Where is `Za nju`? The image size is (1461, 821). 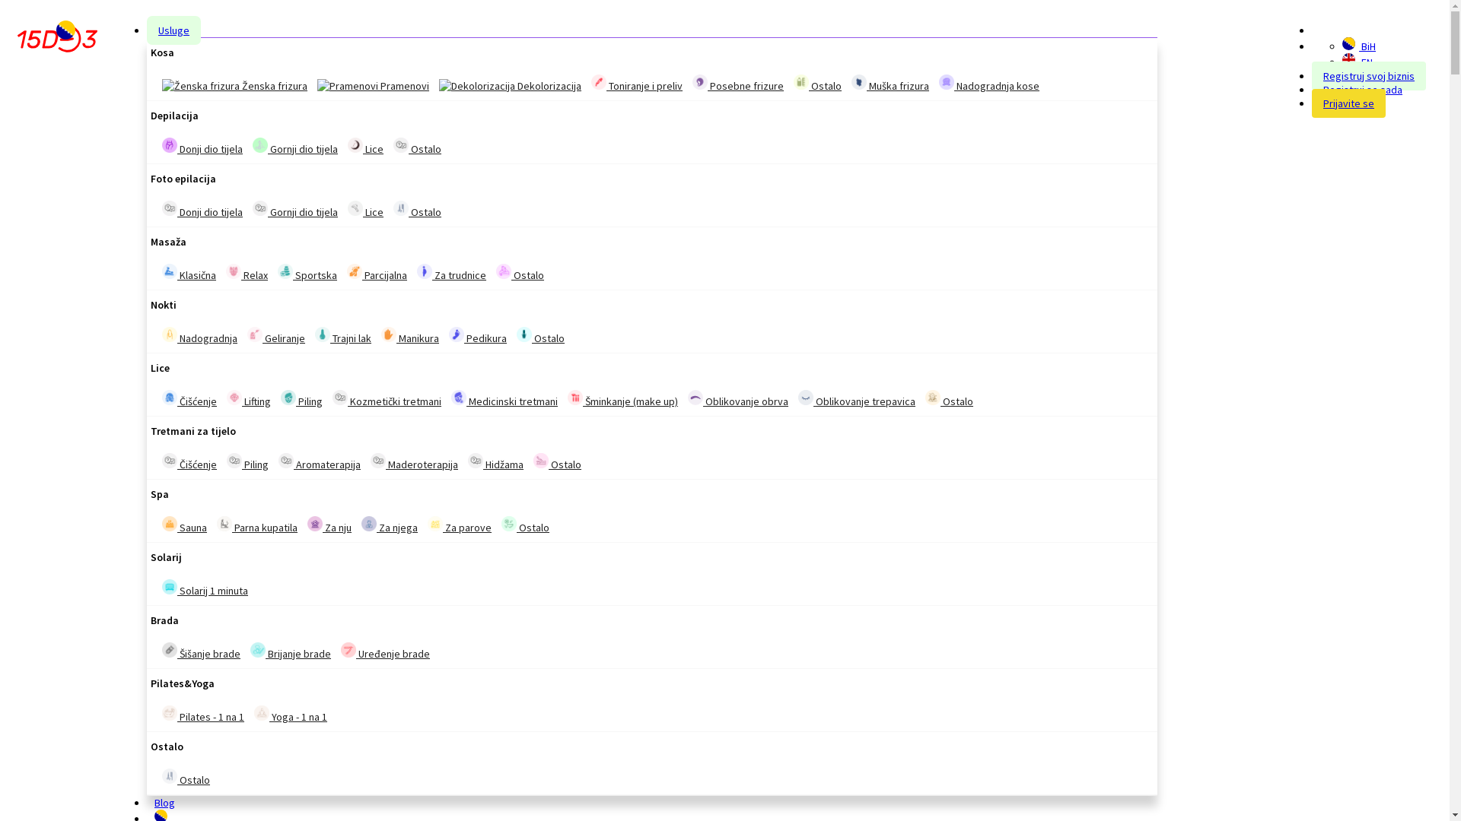 Za nju is located at coordinates (329, 525).